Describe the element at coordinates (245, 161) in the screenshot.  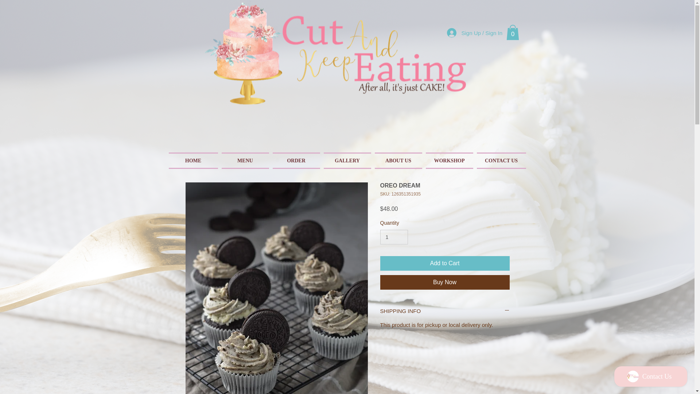
I see `MENU` at that location.